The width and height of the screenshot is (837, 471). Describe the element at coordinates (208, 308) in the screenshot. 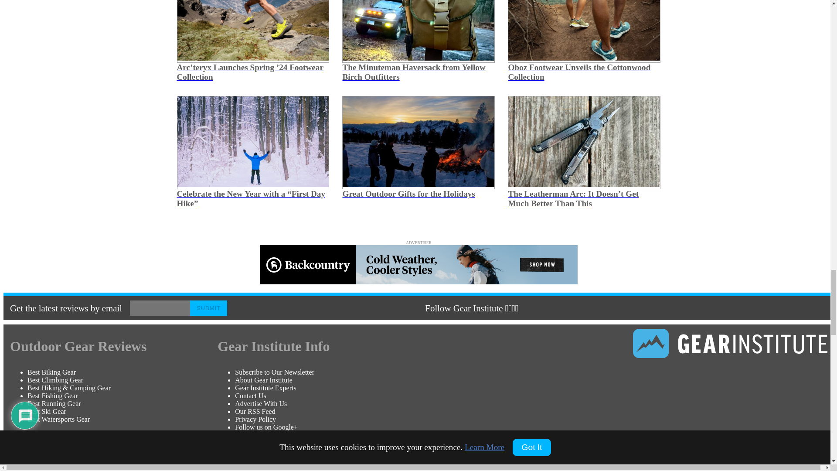

I see `Submit` at that location.